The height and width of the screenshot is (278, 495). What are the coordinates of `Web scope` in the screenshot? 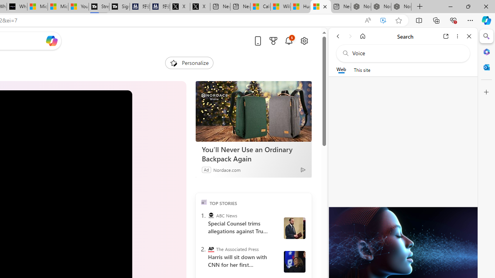 It's located at (341, 69).